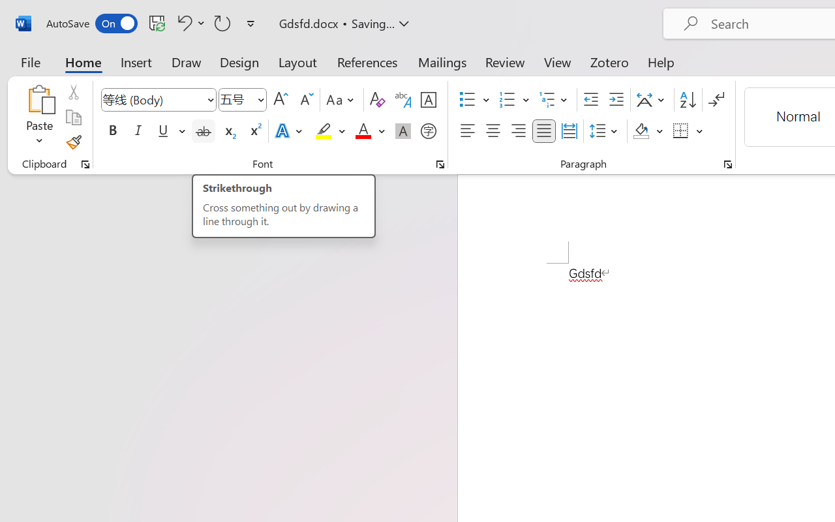 The image size is (835, 522). I want to click on Align Right, so click(518, 131).